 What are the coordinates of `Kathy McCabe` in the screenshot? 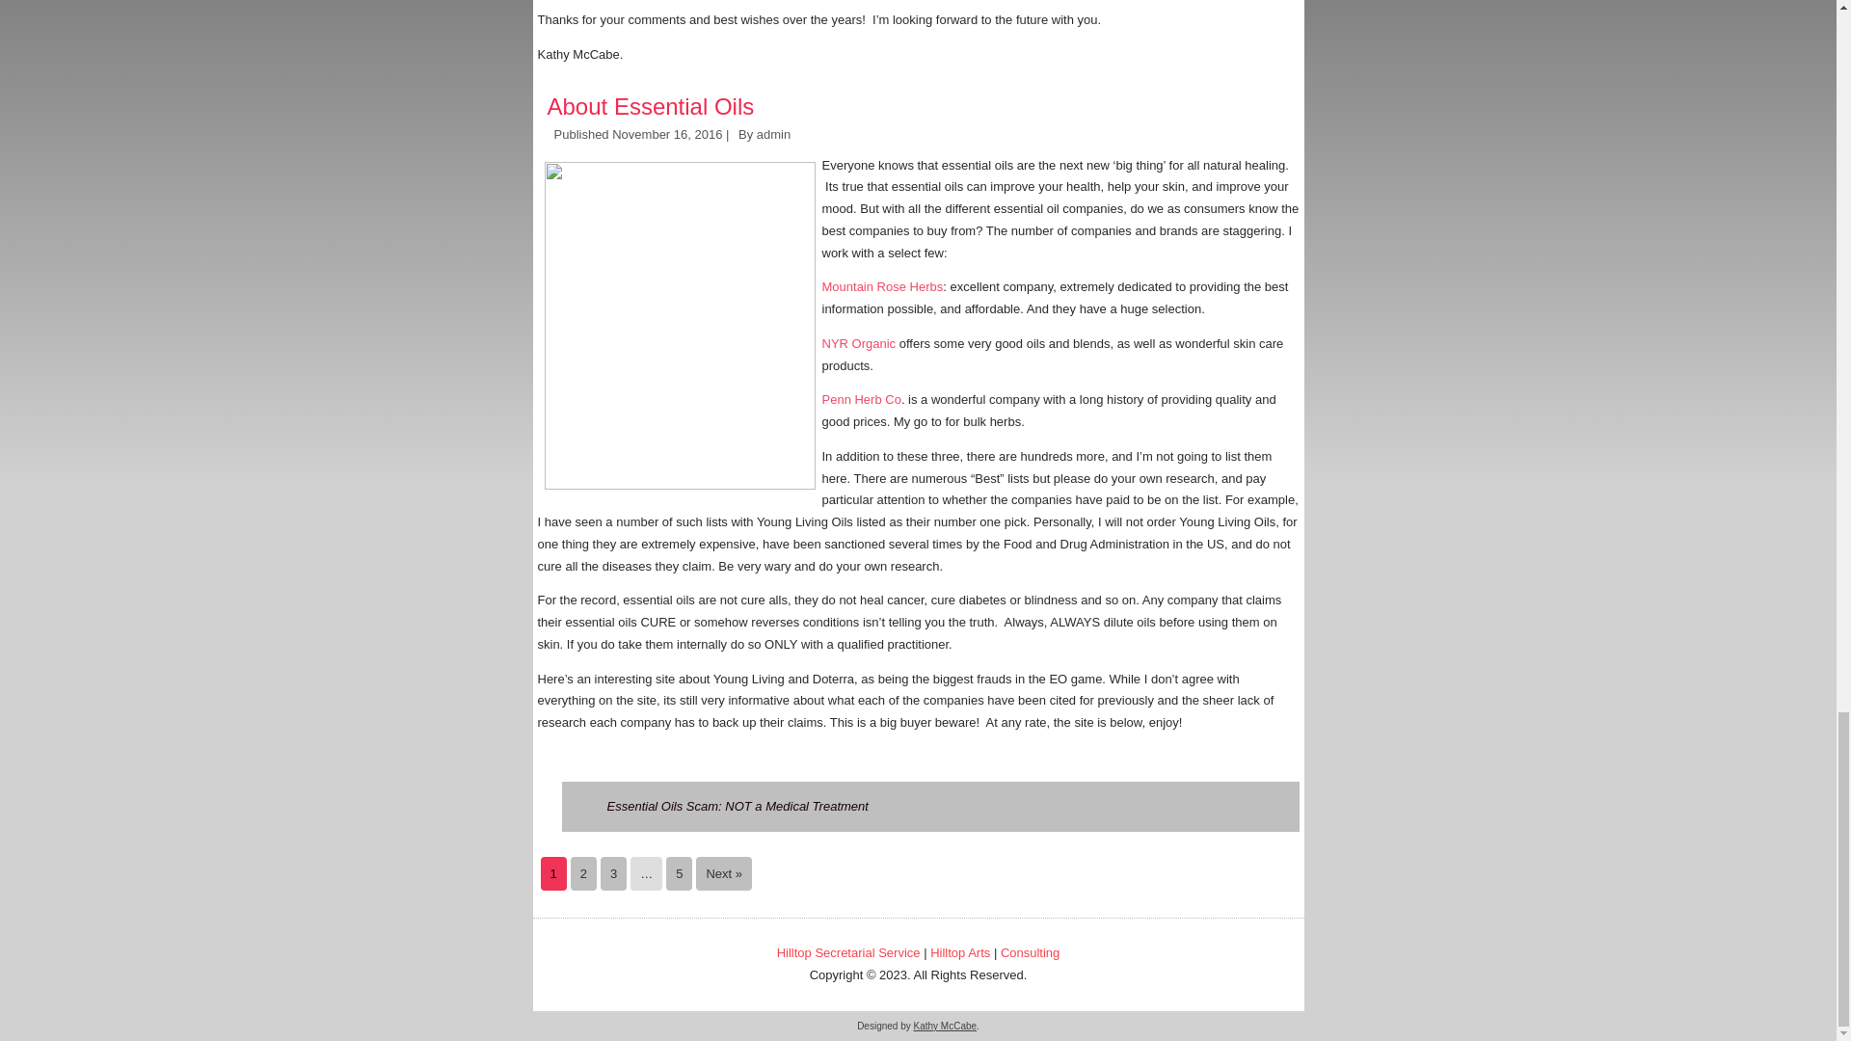 It's located at (945, 1026).